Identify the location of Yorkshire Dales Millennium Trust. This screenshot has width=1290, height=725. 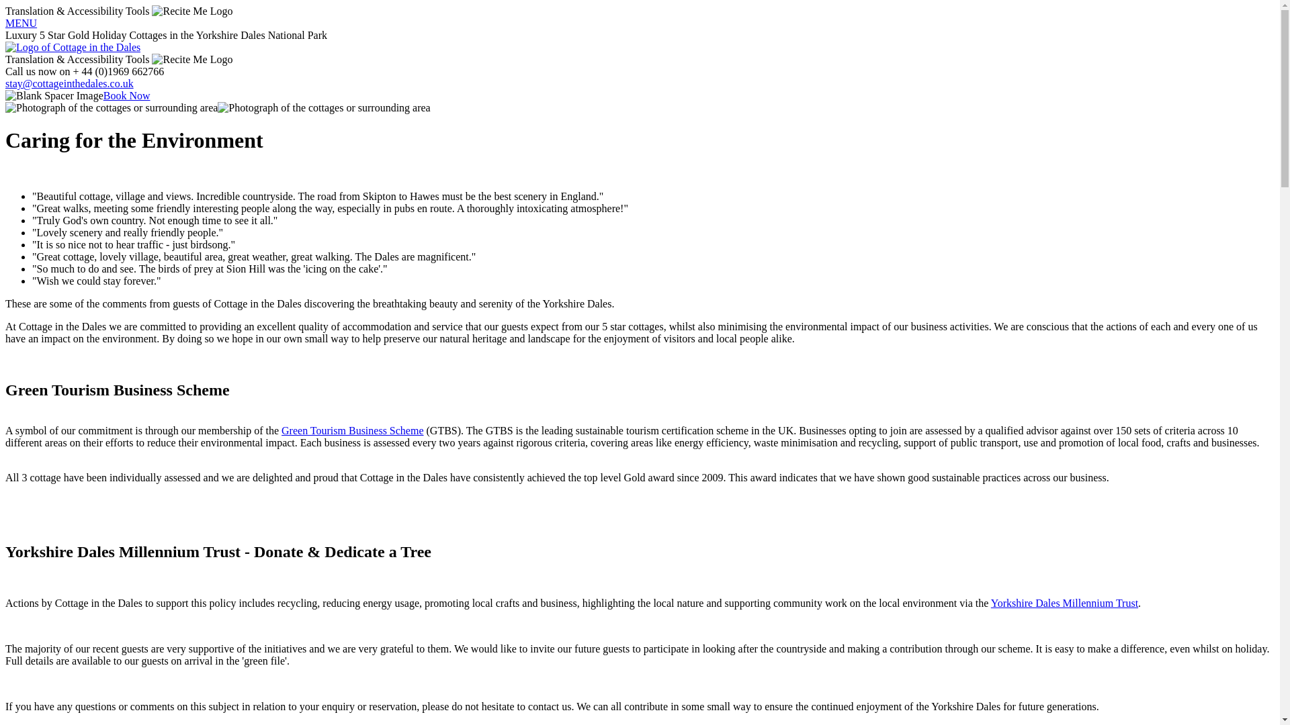
(1064, 603).